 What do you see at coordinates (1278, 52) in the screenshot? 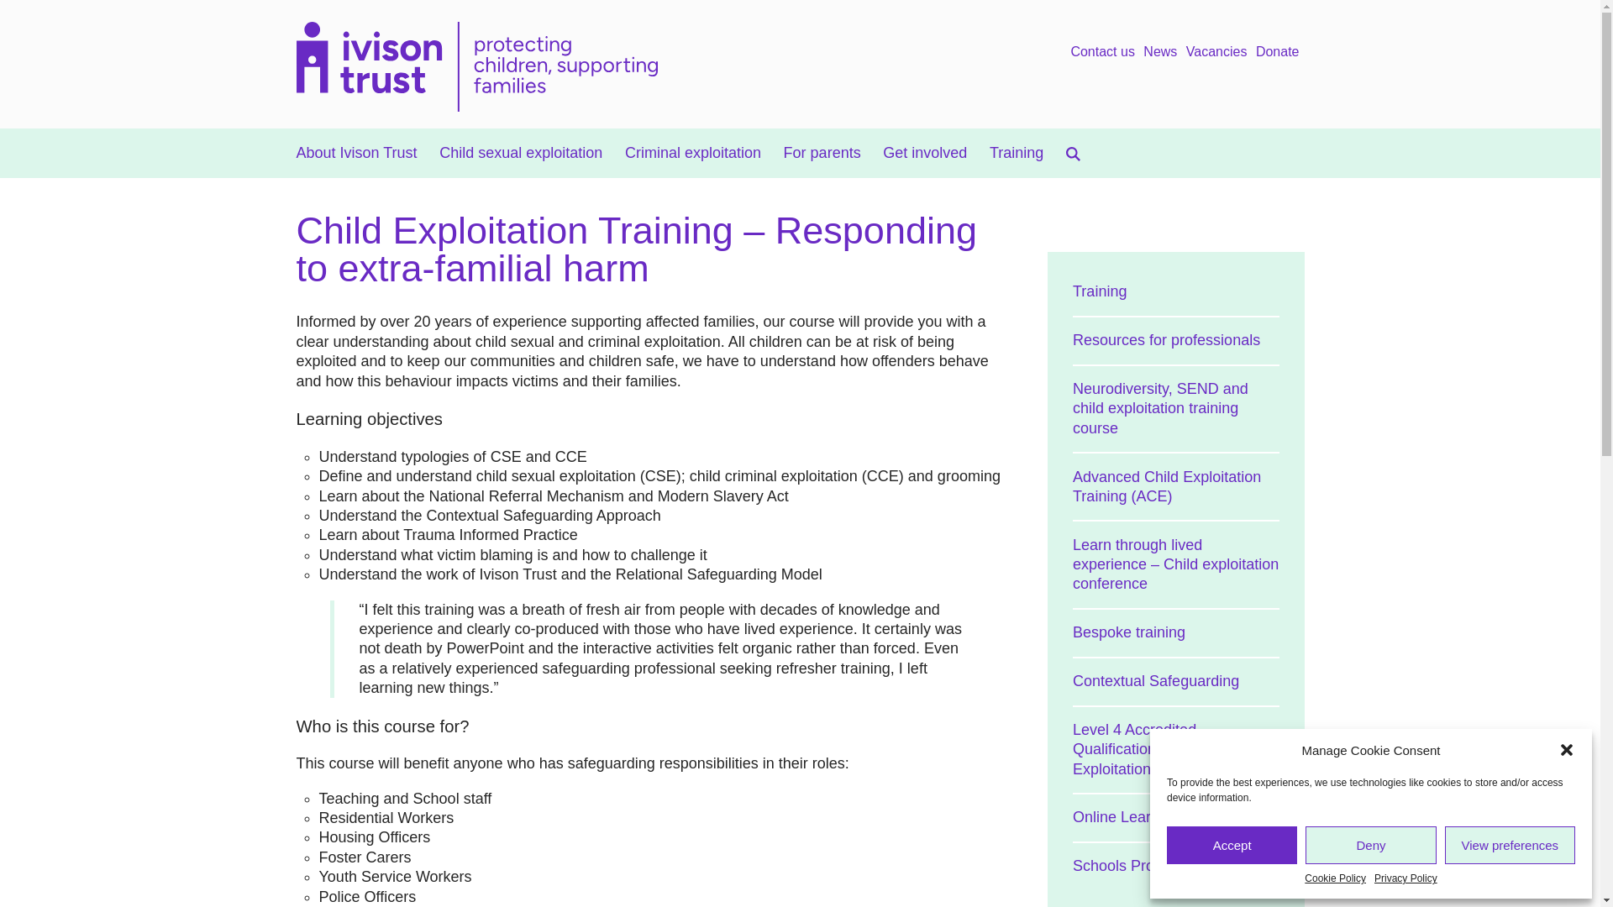
I see `Donate` at bounding box center [1278, 52].